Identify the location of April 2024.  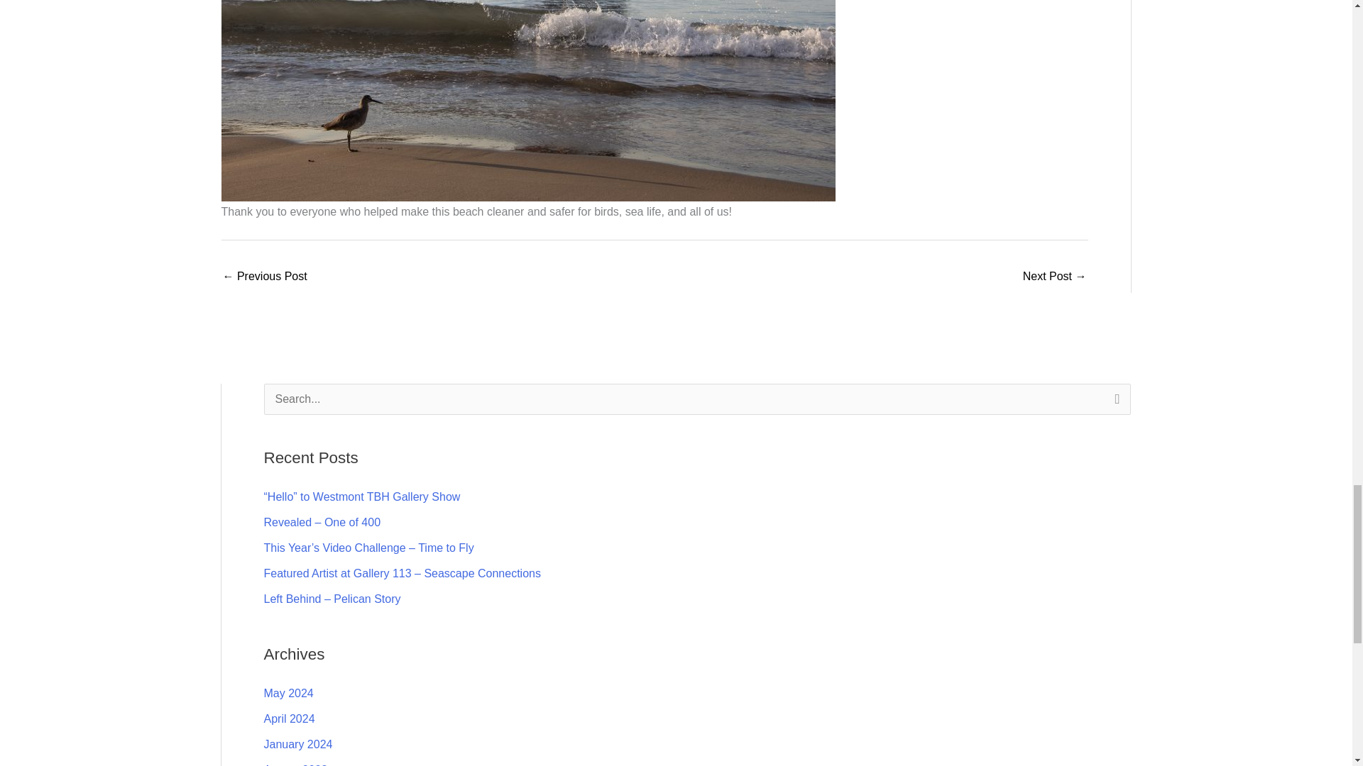
(290, 718).